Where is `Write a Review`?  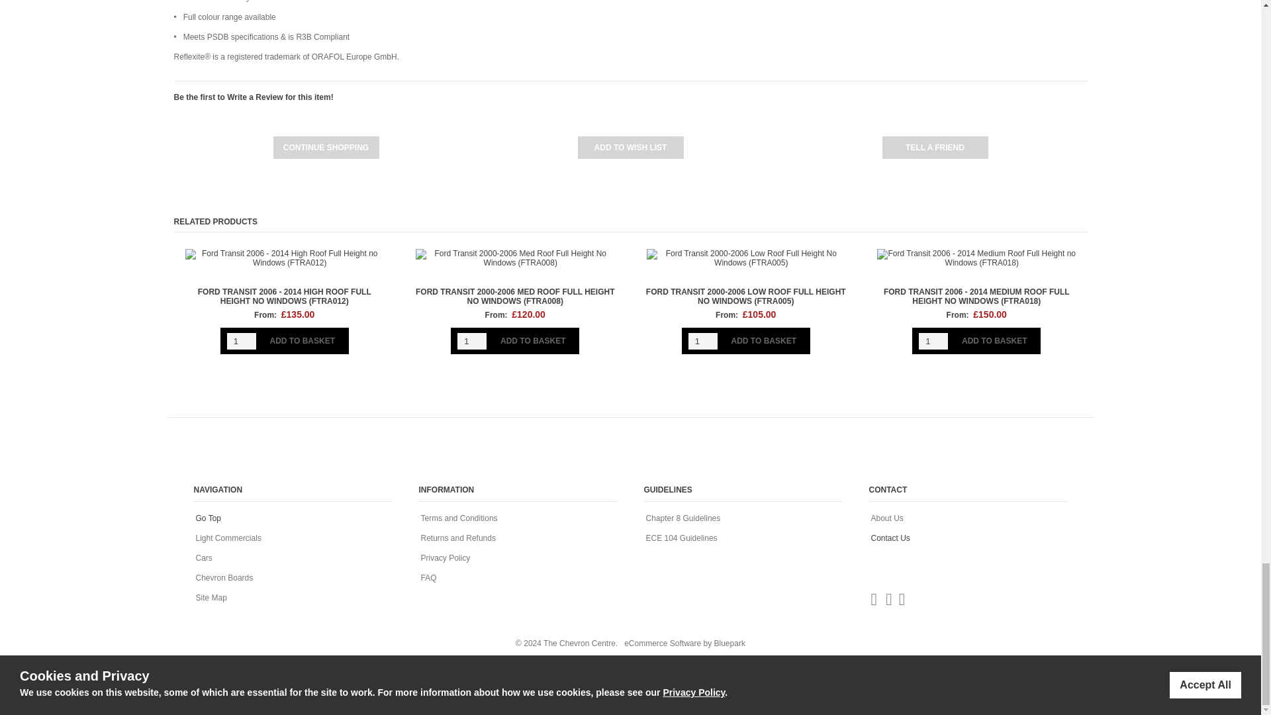 Write a Review is located at coordinates (254, 97).